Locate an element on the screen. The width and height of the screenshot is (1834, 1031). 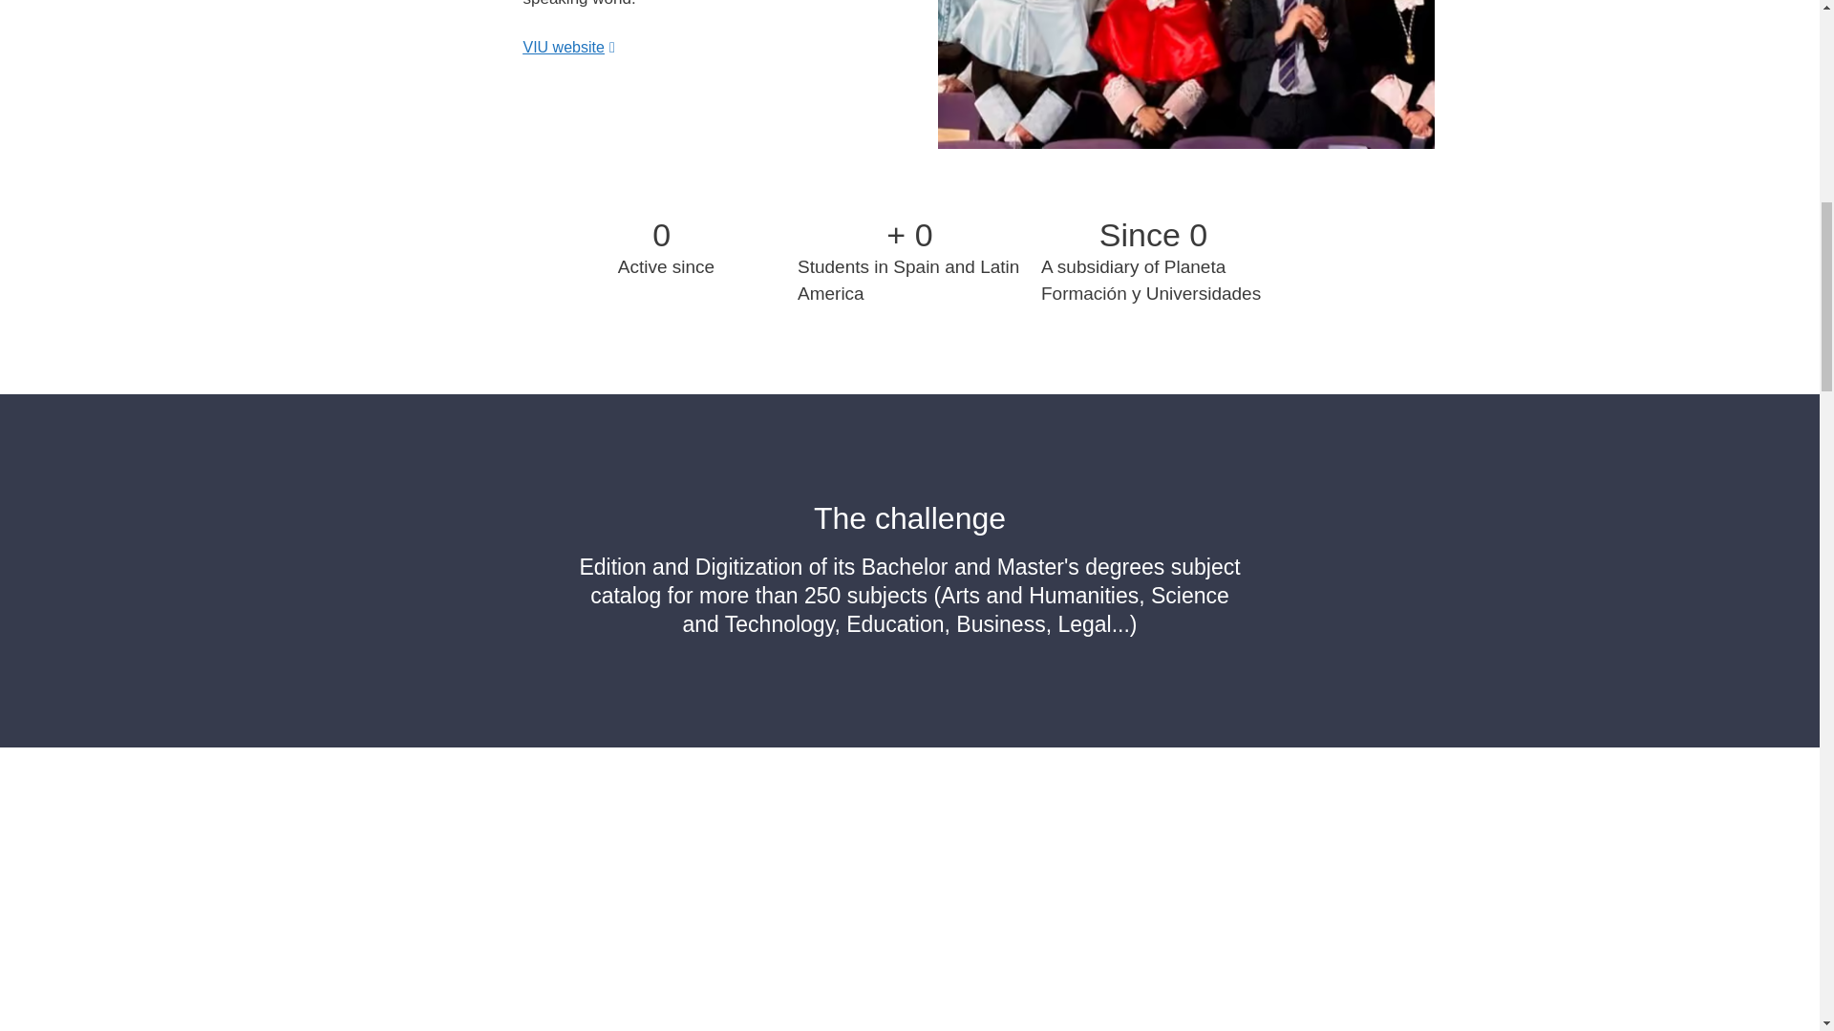
VIU website is located at coordinates (568, 48).